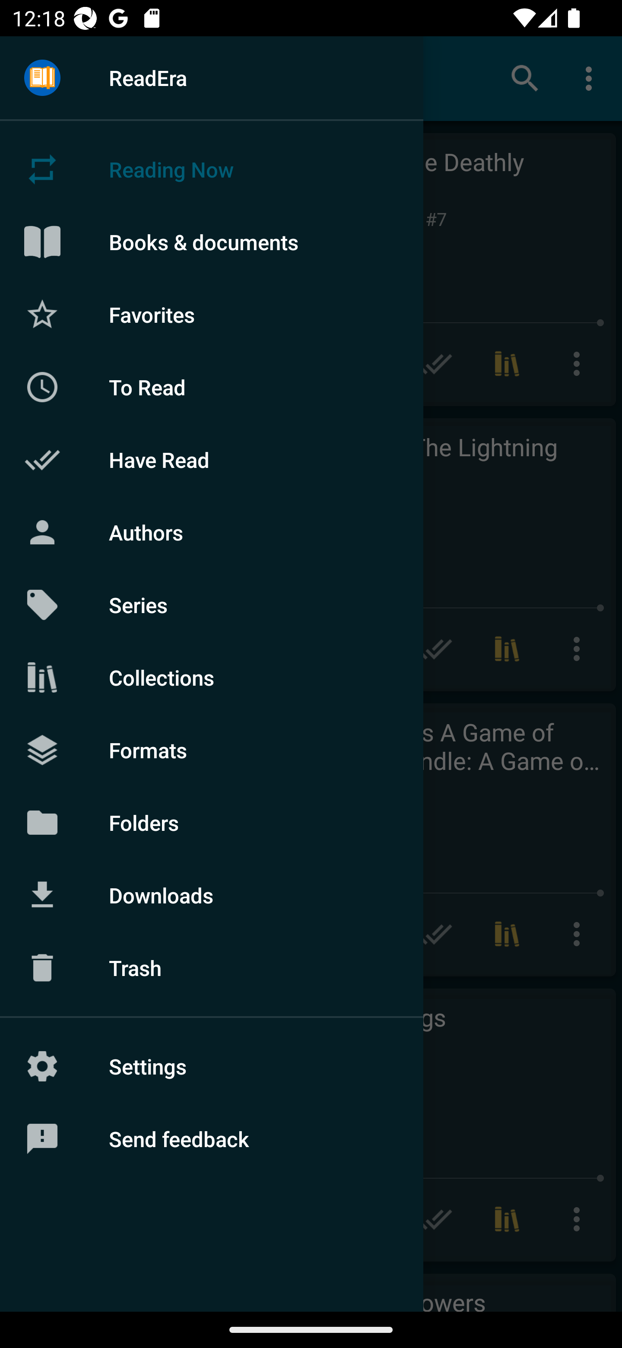 The image size is (622, 1348). I want to click on Trash, so click(212, 968).